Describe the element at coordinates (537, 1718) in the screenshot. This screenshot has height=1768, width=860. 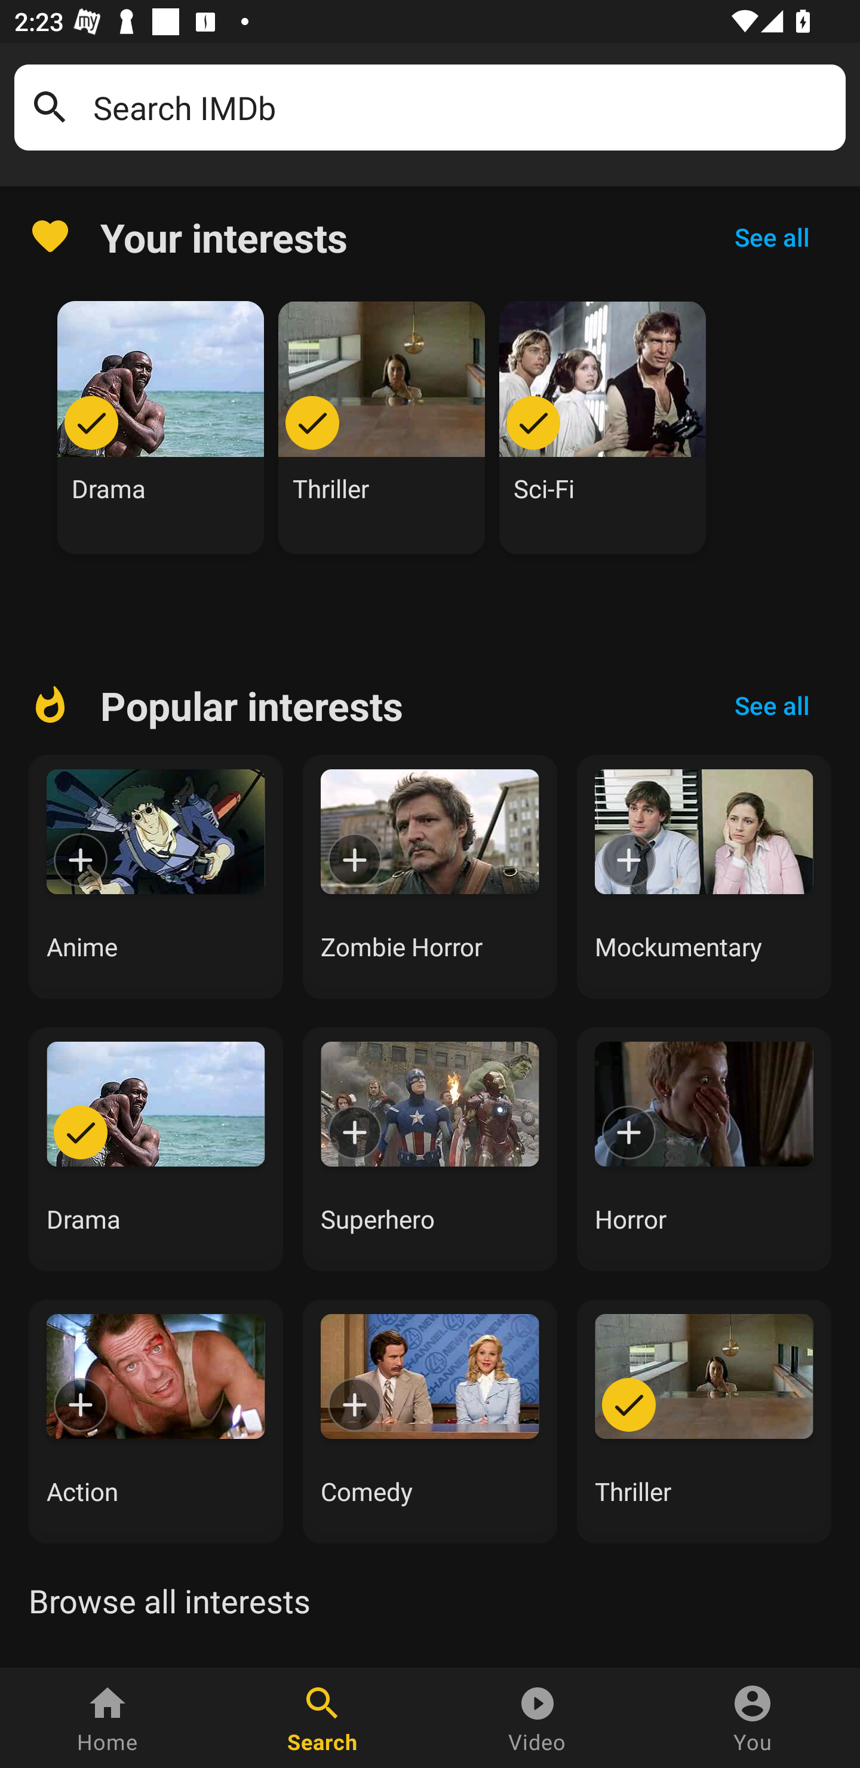
I see `Video` at that location.